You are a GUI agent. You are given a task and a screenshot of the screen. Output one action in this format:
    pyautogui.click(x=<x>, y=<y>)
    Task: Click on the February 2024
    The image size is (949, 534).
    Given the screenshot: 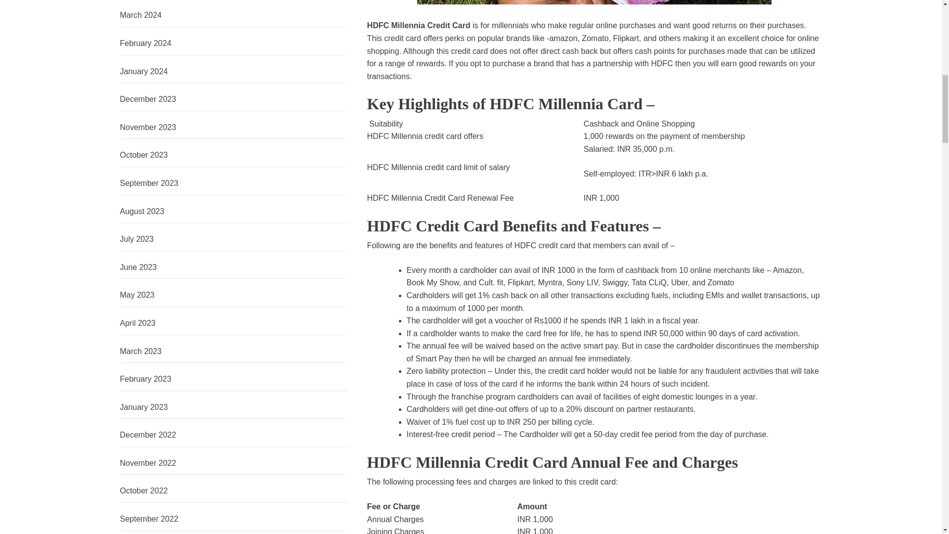 What is the action you would take?
    pyautogui.click(x=233, y=44)
    